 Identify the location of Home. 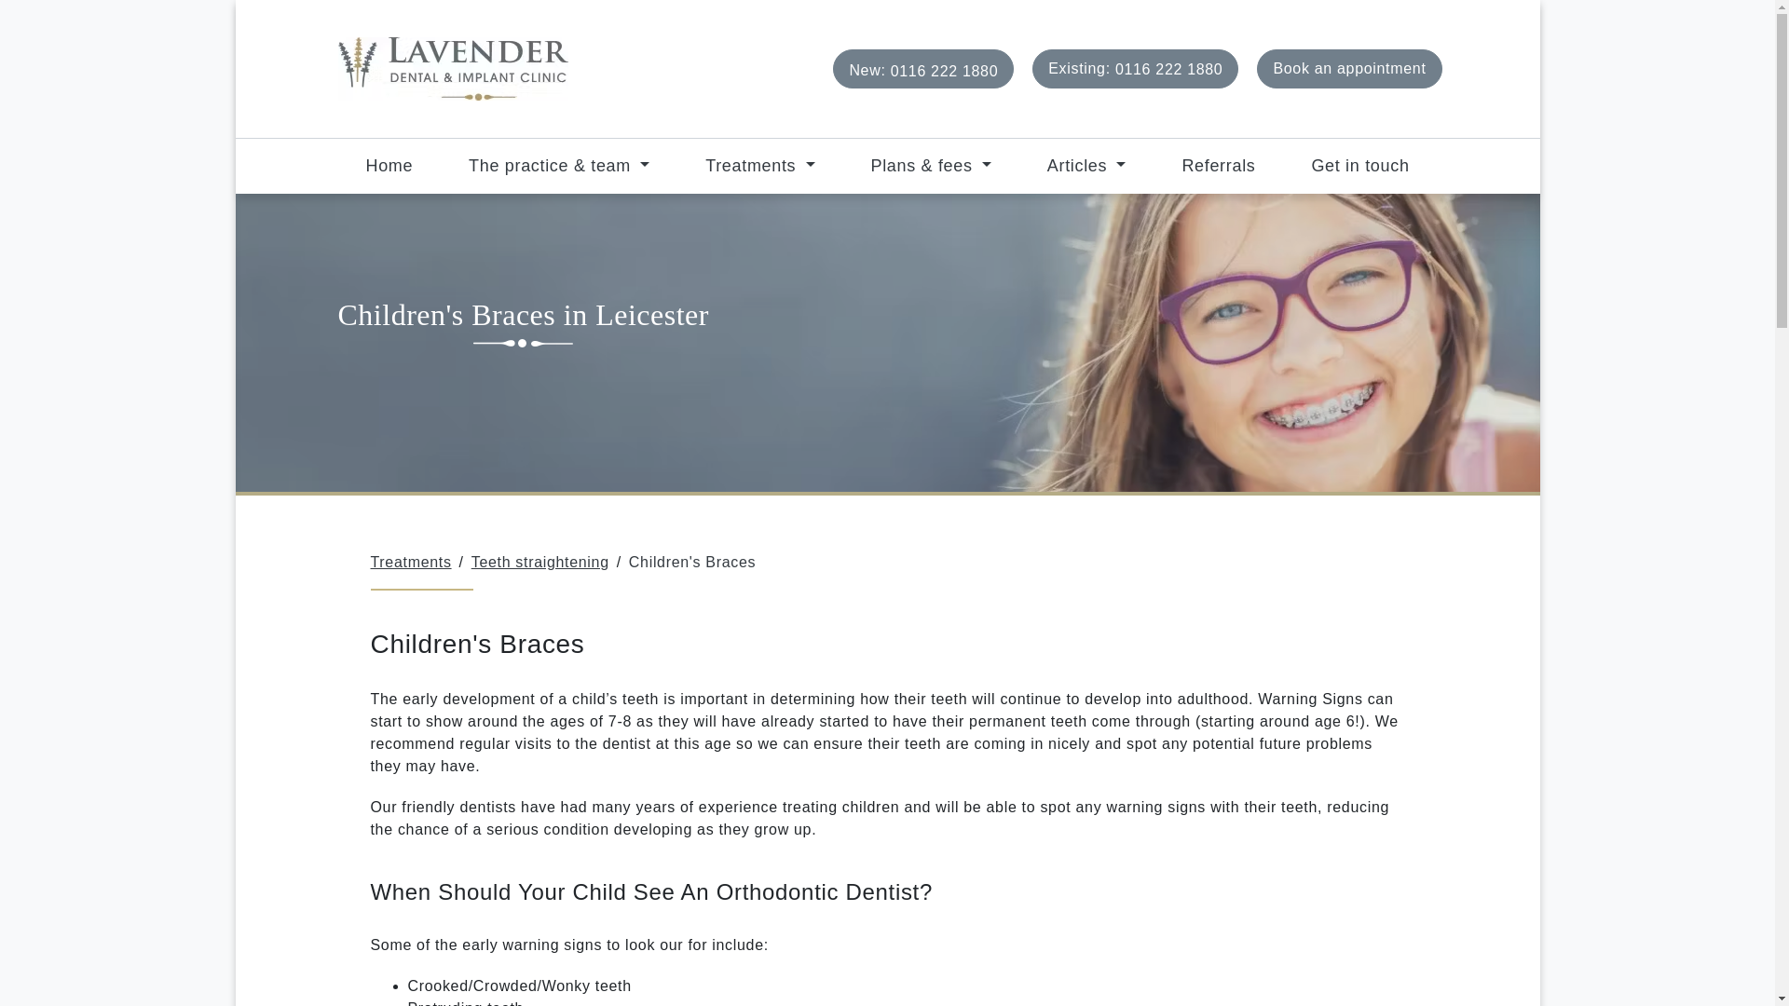
(1135, 69).